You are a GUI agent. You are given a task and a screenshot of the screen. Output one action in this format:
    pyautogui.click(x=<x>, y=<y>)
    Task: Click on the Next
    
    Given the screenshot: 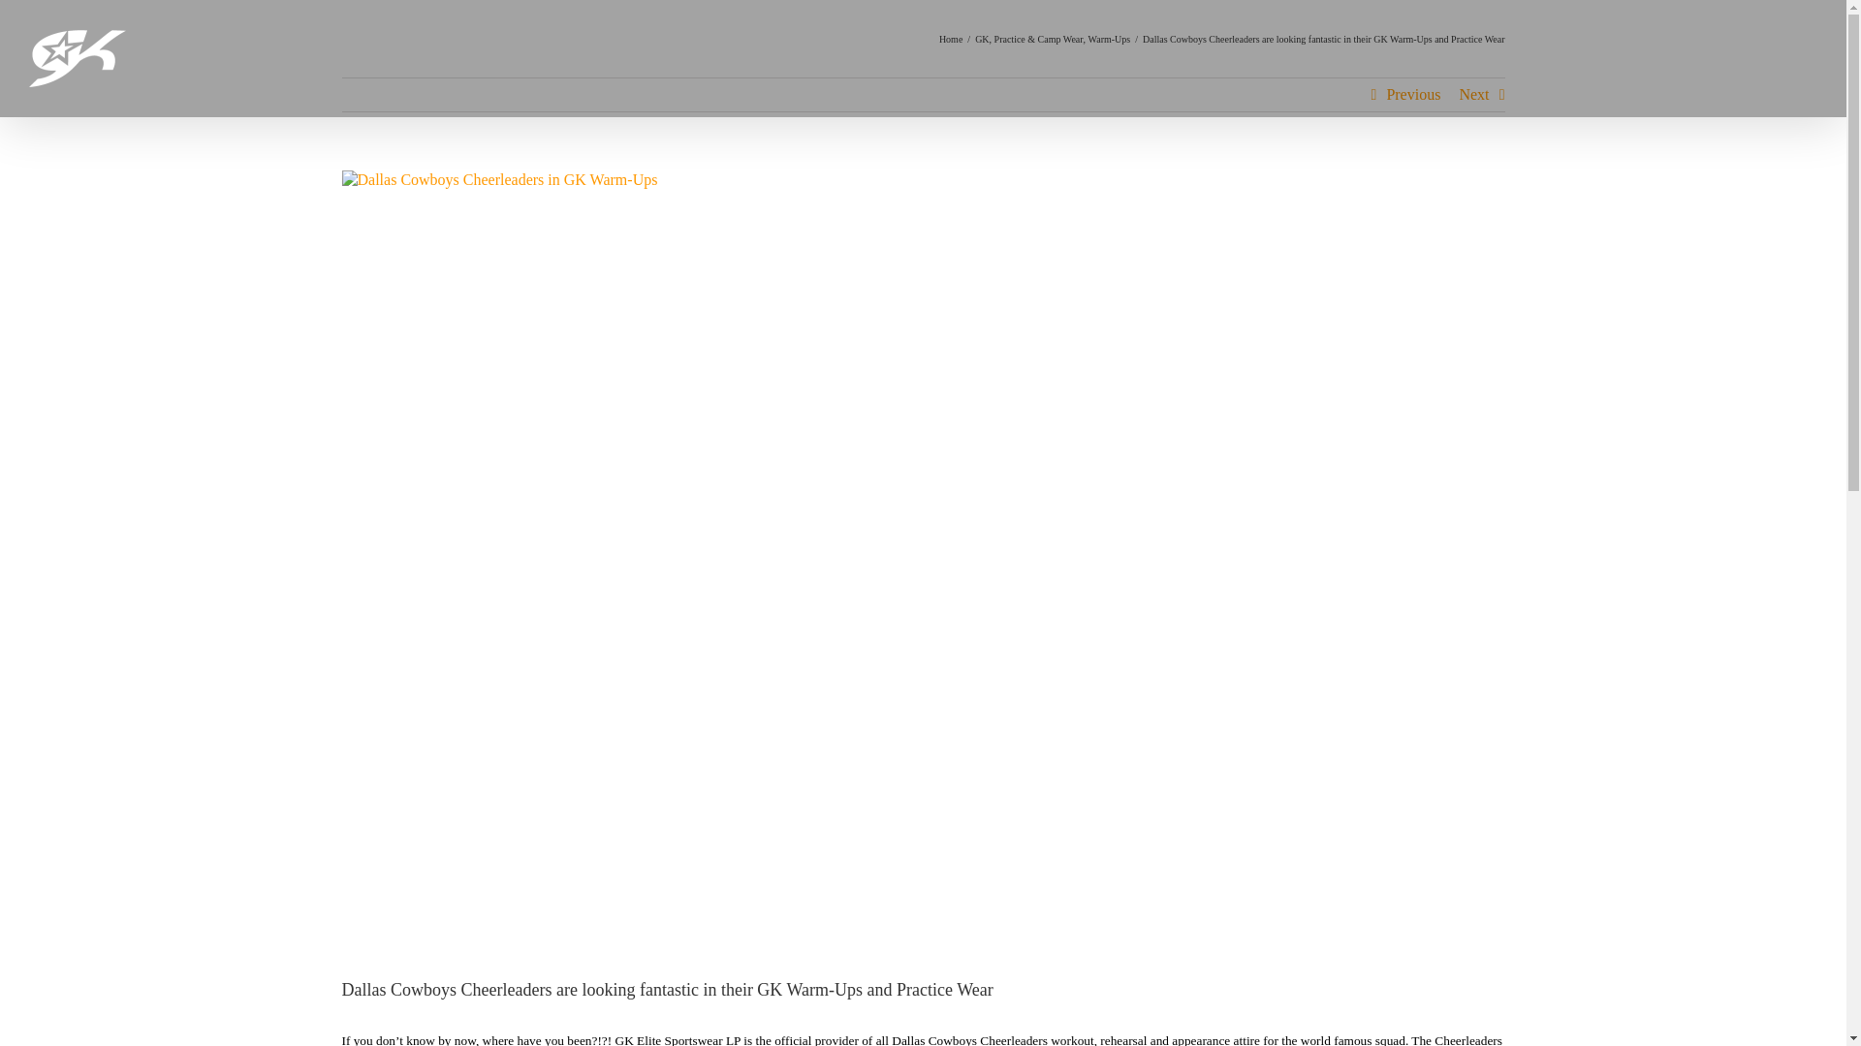 What is the action you would take?
    pyautogui.click(x=1473, y=95)
    